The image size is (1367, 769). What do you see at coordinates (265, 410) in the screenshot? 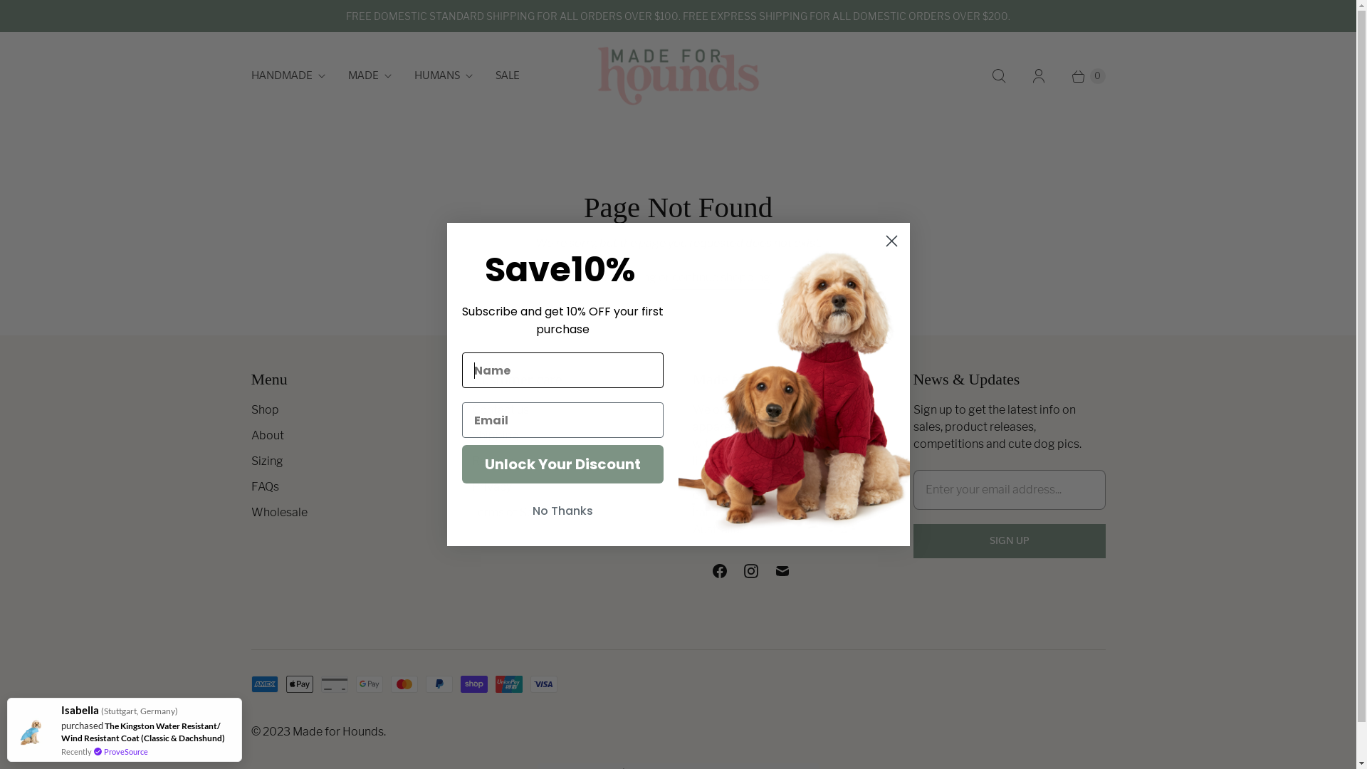
I see `Shop` at bounding box center [265, 410].